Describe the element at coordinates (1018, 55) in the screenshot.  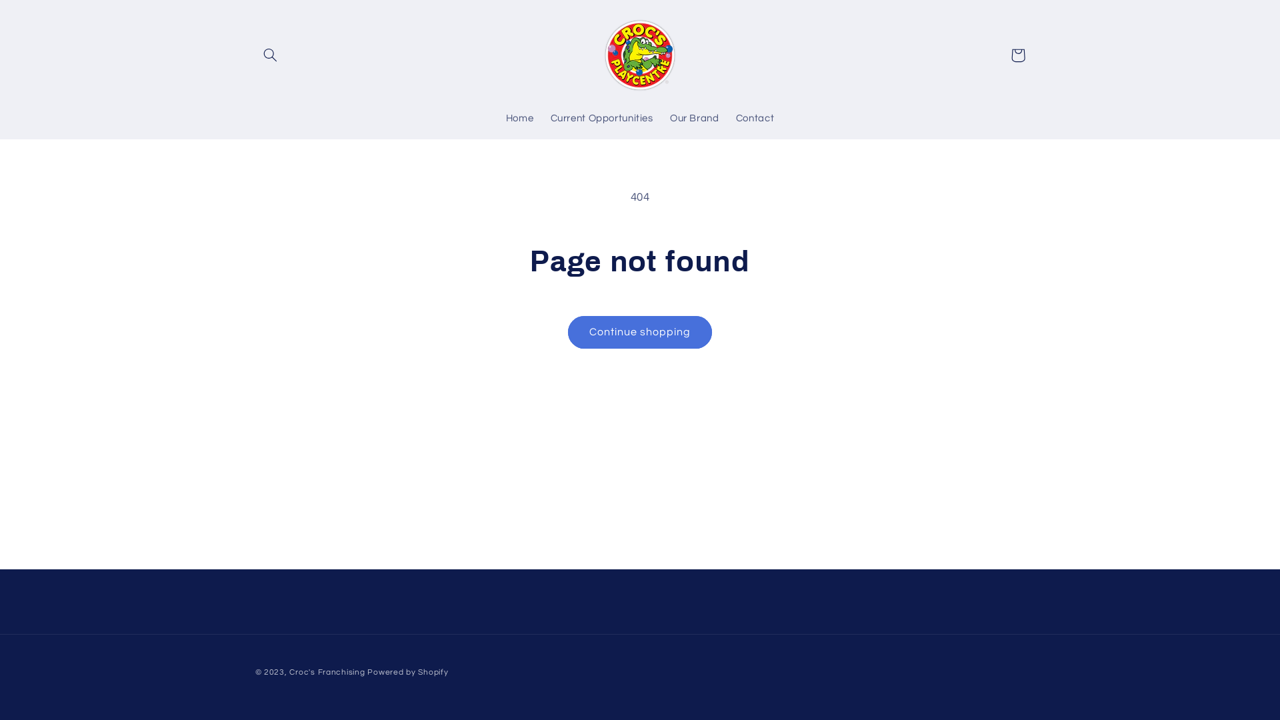
I see `Cart` at that location.